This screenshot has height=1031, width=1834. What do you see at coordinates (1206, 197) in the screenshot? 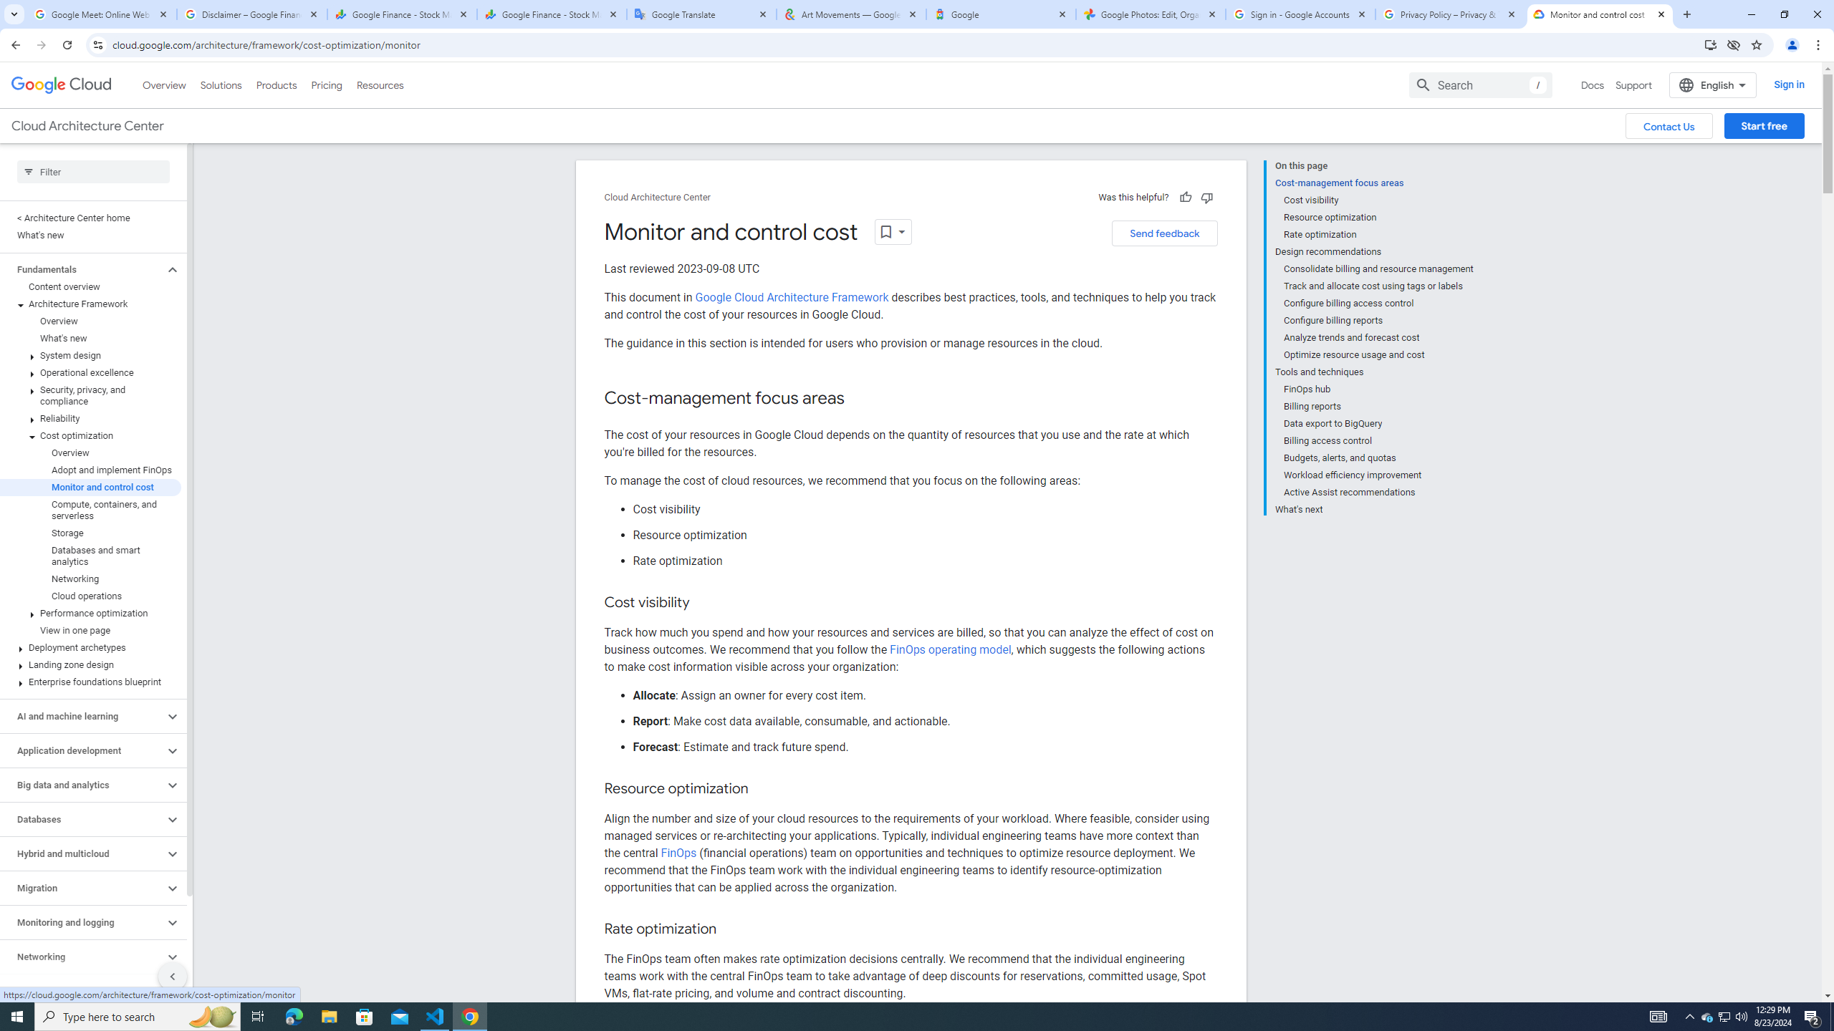
I see `Not helpful` at bounding box center [1206, 197].